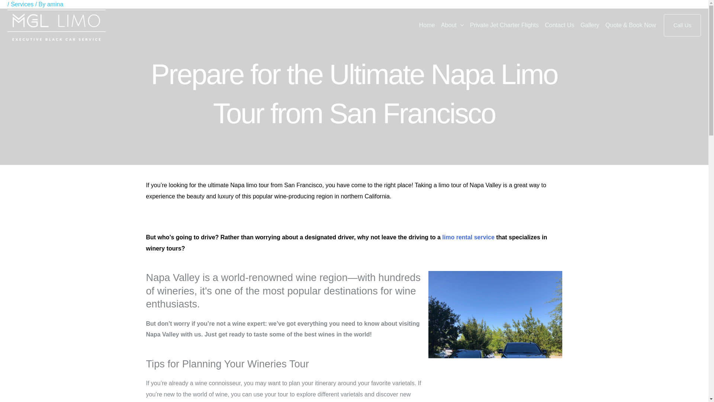 The image size is (714, 402). I want to click on Private Jet Charter Flights, so click(501, 25).